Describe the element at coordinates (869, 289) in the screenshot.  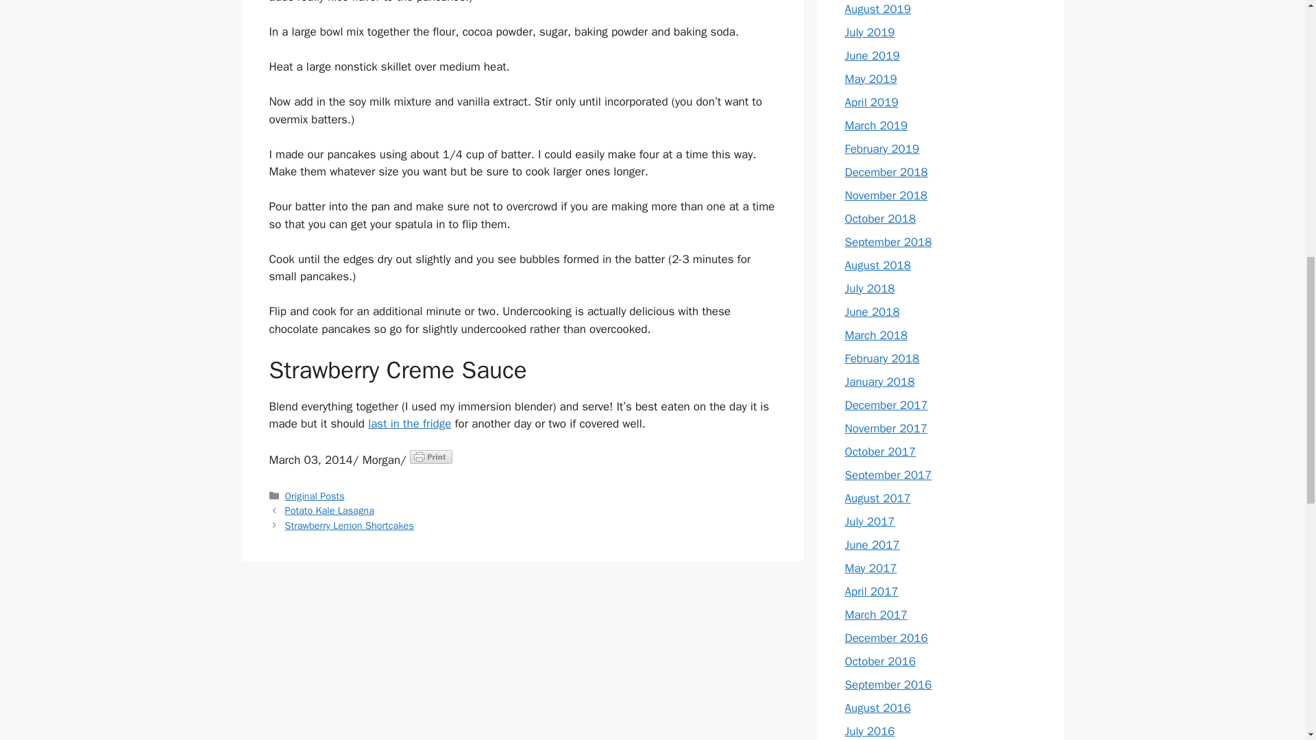
I see `July 2018` at that location.